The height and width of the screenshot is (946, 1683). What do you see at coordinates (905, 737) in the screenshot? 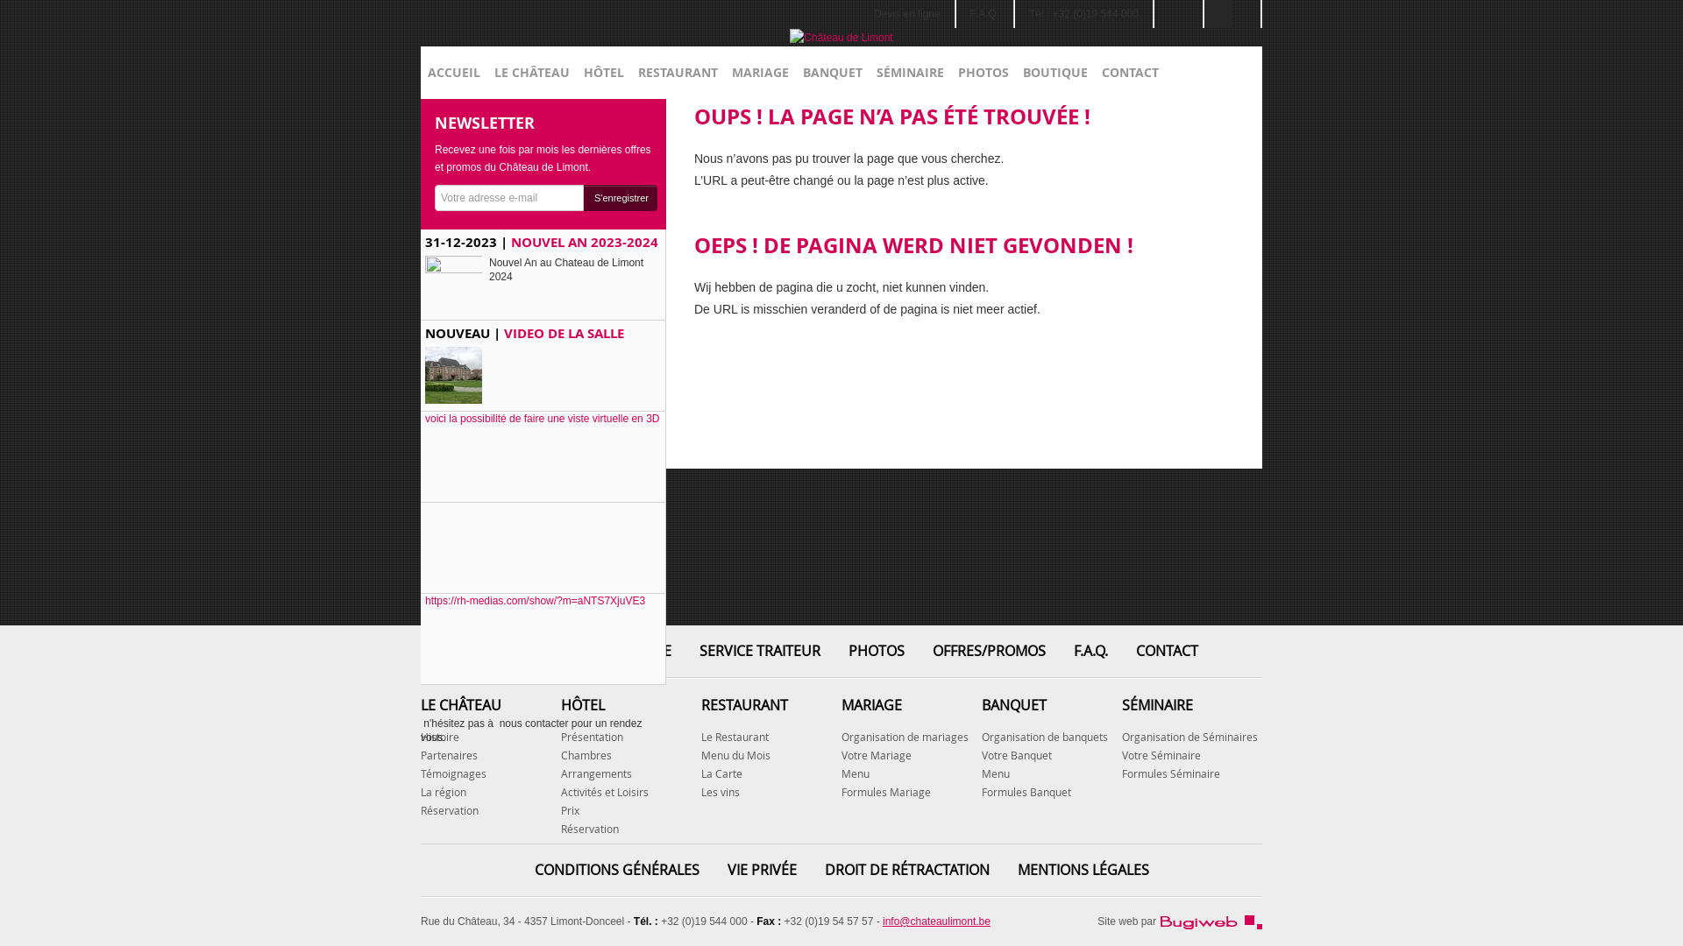
I see `Organisation de mariages` at bounding box center [905, 737].